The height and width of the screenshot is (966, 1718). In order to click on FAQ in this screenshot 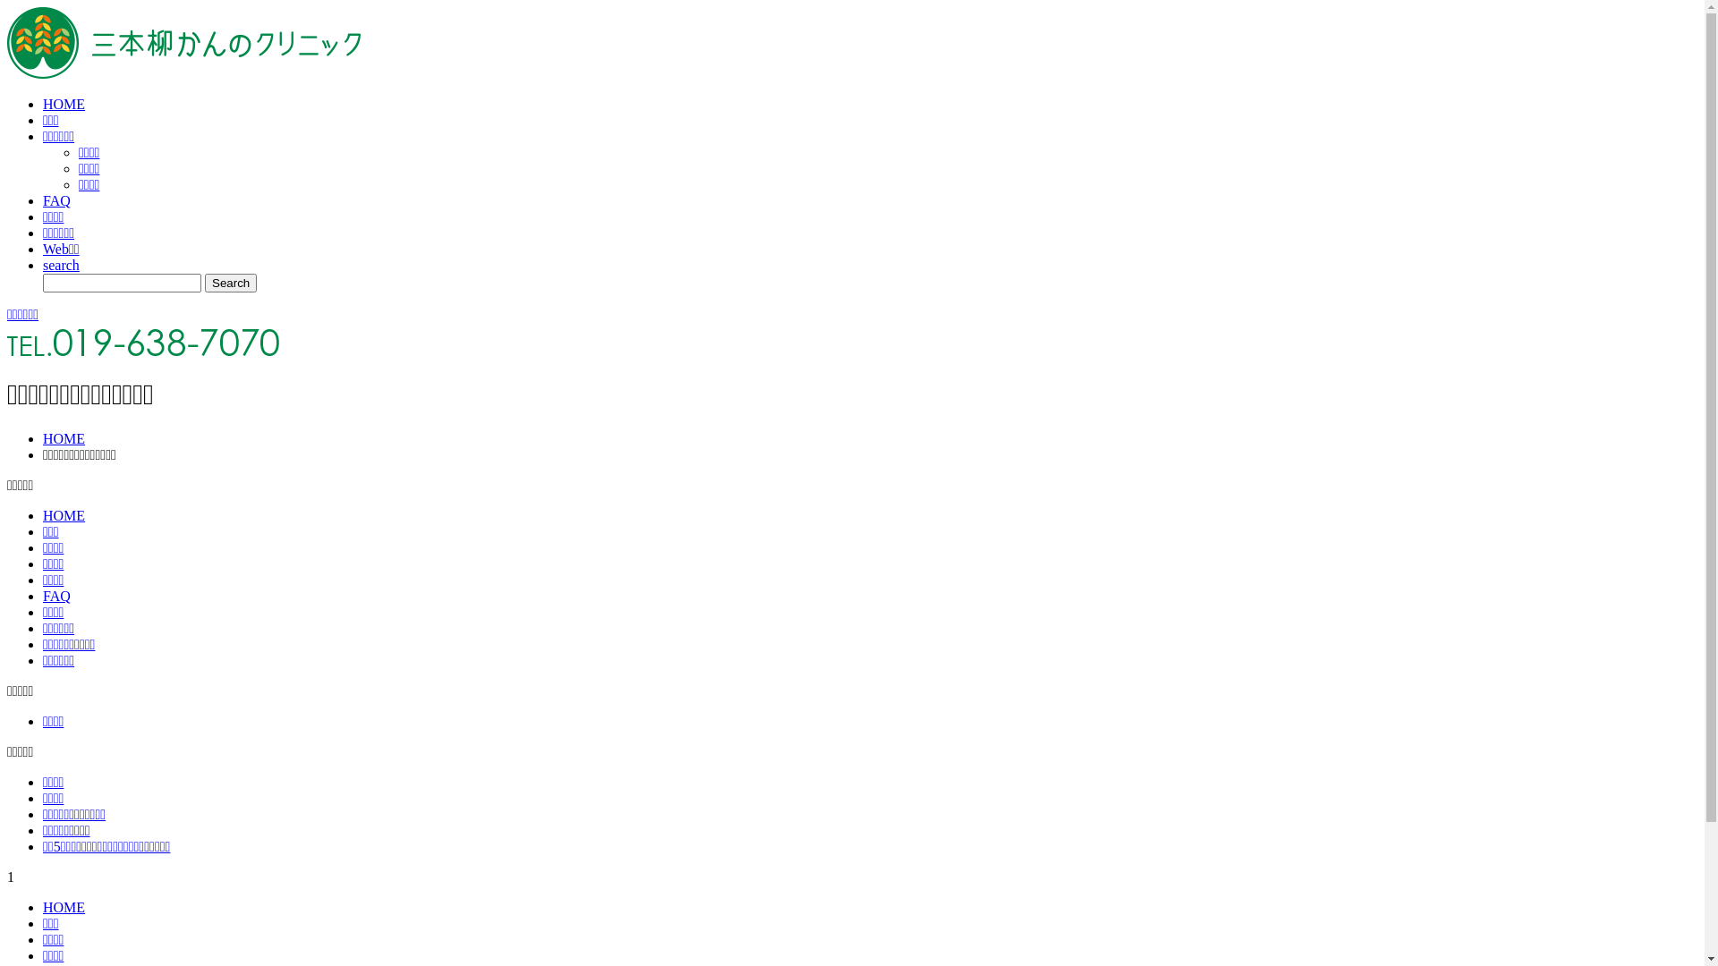, I will do `click(57, 596)`.